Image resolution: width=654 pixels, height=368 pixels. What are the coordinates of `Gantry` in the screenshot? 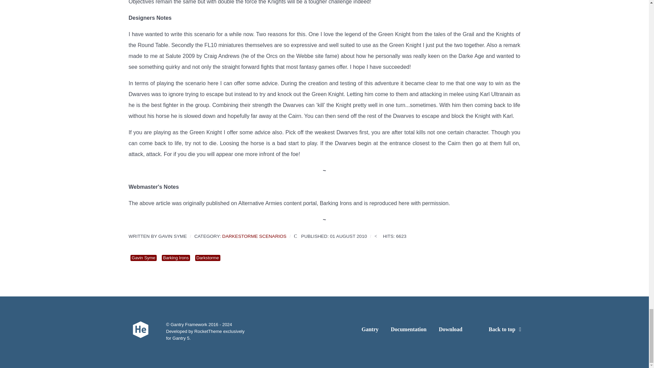 It's located at (370, 331).